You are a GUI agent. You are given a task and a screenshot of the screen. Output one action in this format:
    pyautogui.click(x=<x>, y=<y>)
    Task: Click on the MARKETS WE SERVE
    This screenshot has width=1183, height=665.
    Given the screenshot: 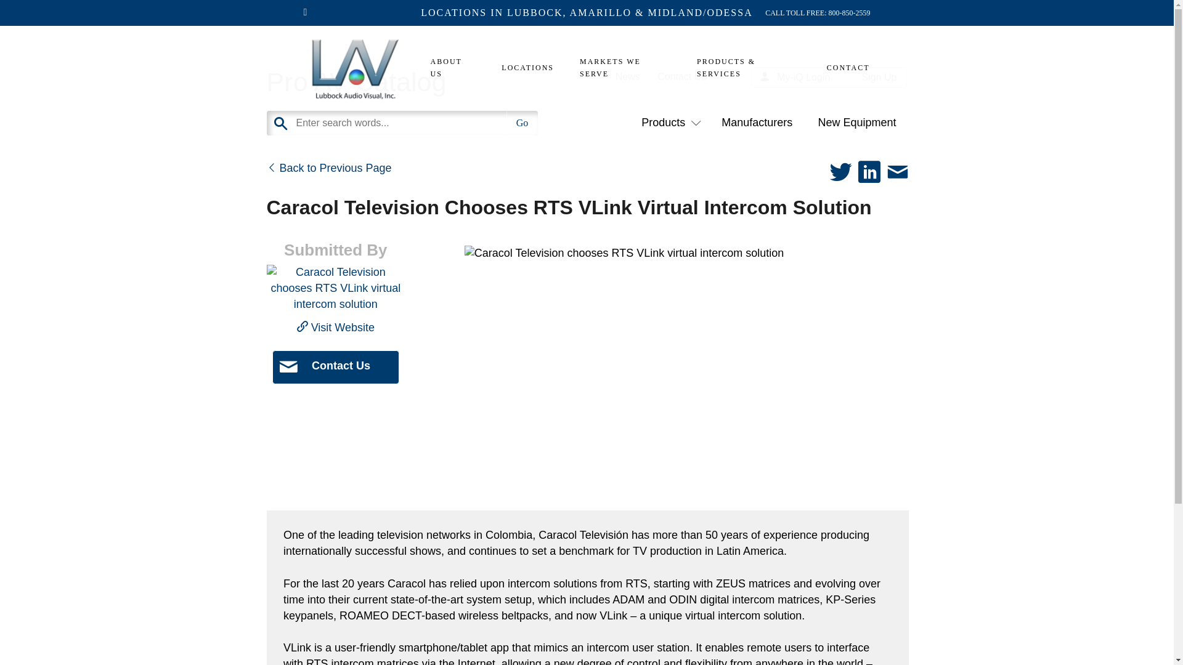 What is the action you would take?
    pyautogui.click(x=625, y=67)
    